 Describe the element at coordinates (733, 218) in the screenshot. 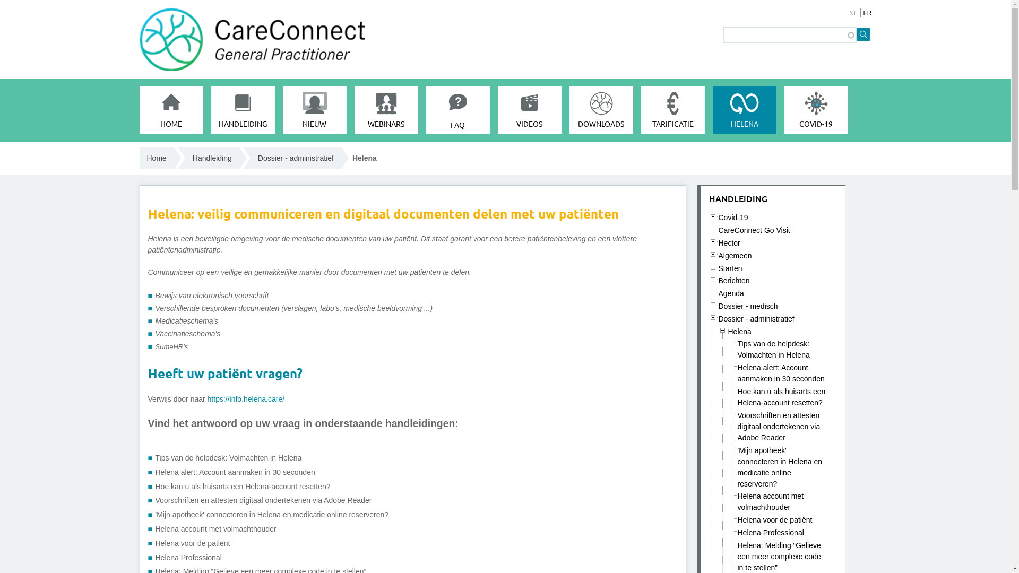

I see `Covid-19` at that location.